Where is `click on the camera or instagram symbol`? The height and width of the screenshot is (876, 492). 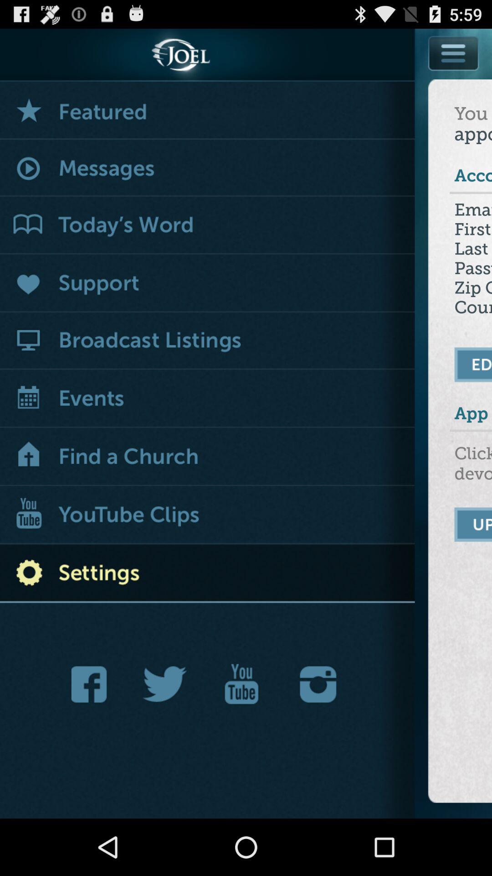
click on the camera or instagram symbol is located at coordinates (318, 684).